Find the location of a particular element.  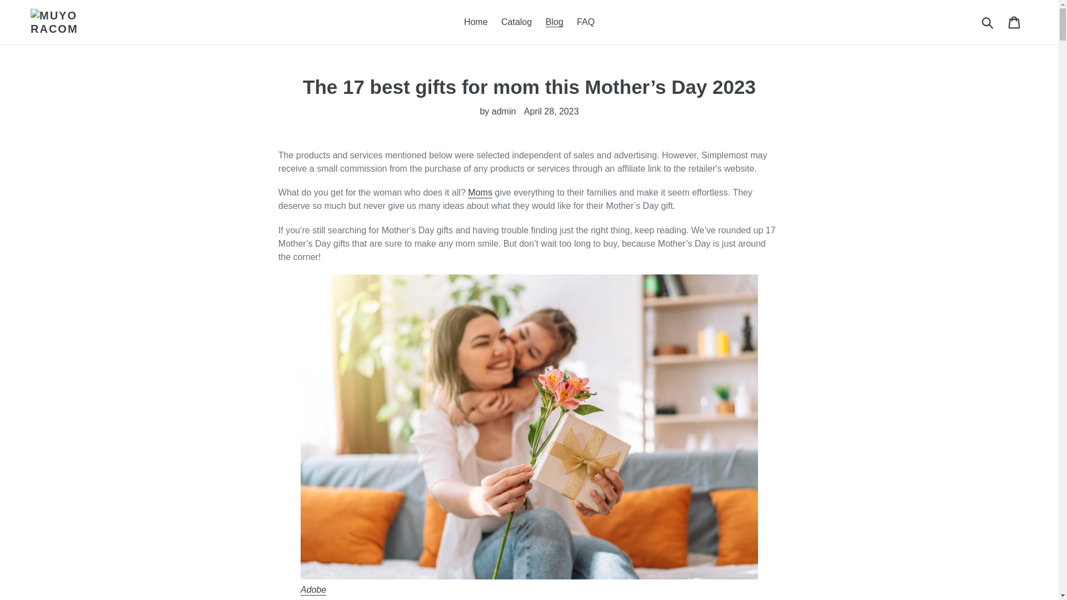

Cart is located at coordinates (1015, 22).